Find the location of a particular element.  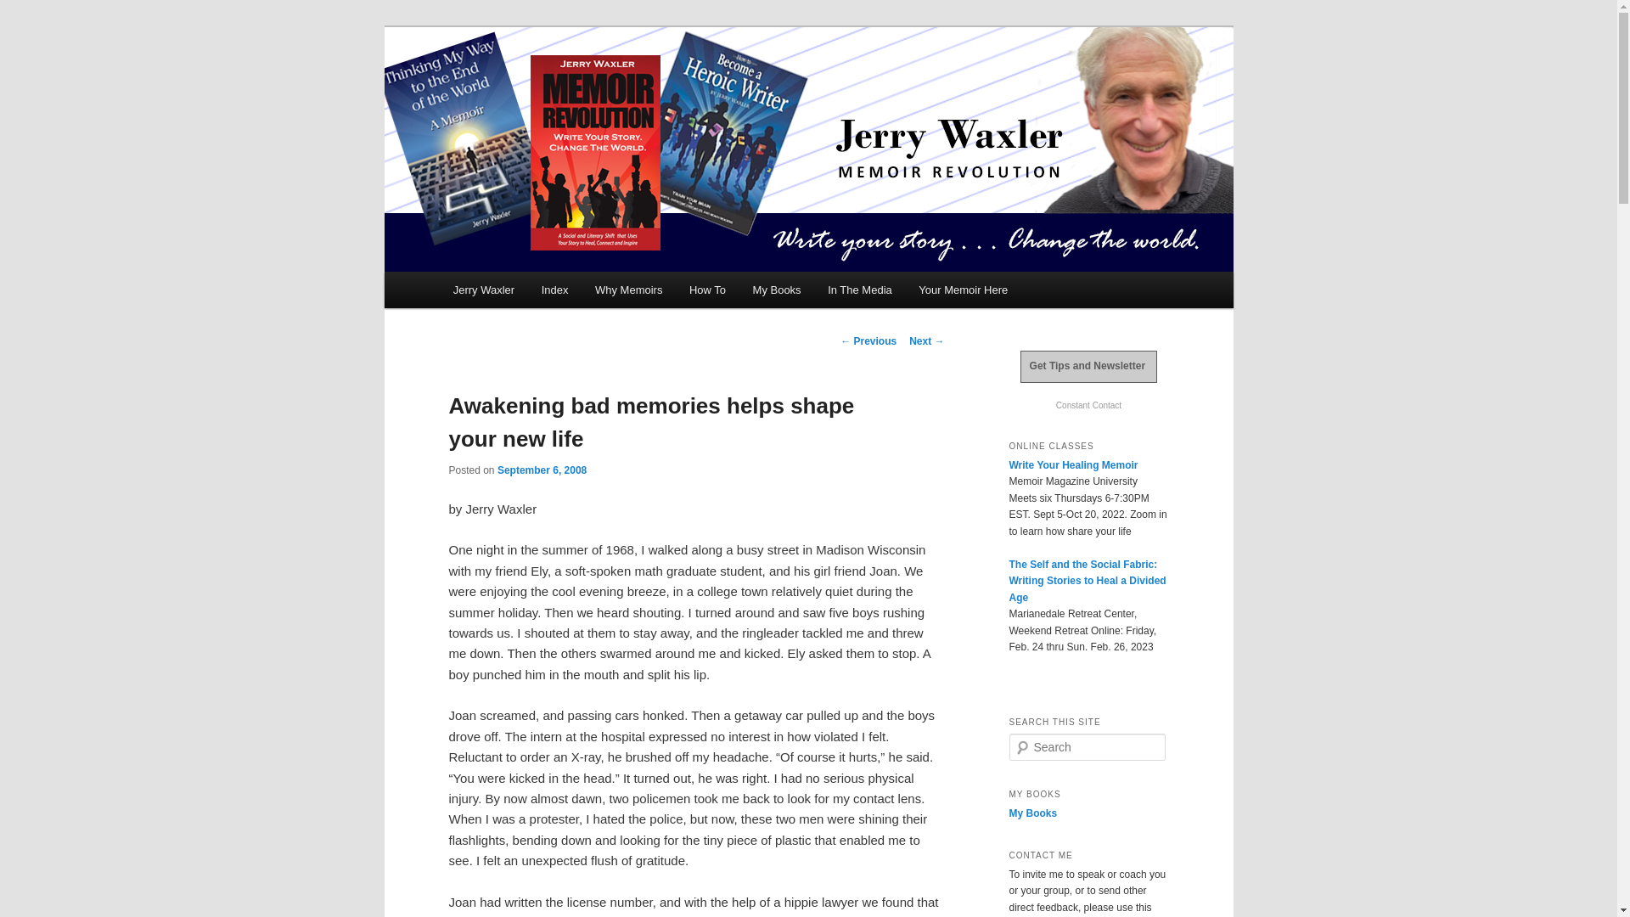

Index is located at coordinates (555, 289).